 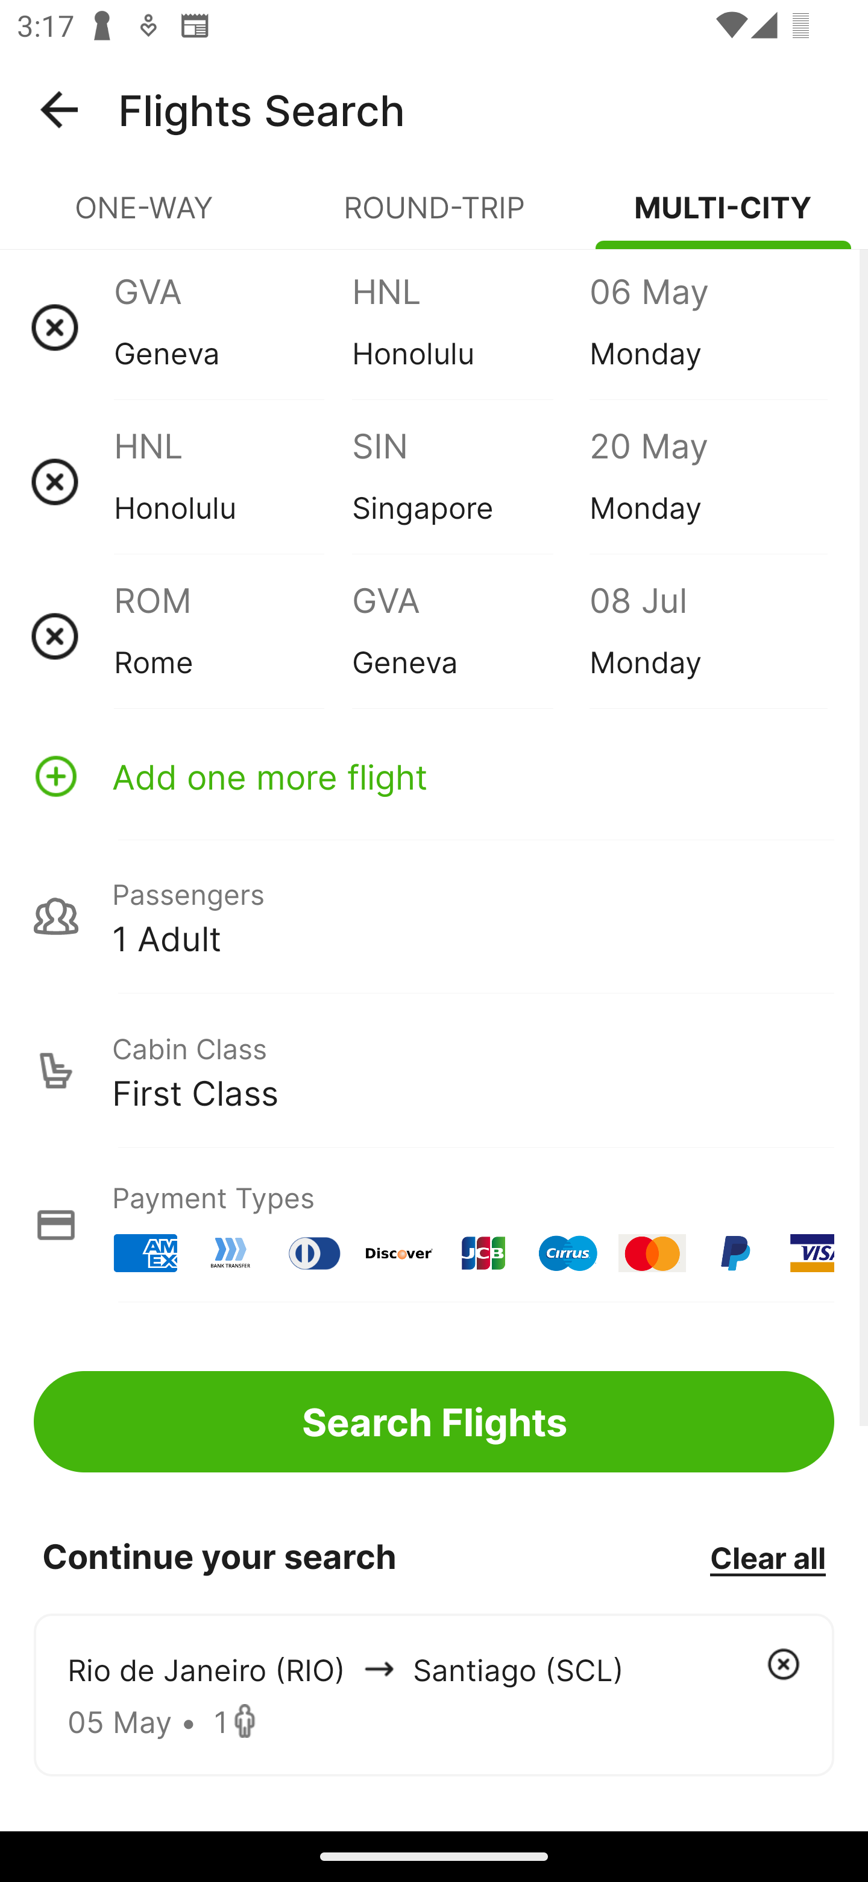 What do you see at coordinates (434, 776) in the screenshot?
I see `Add one more flight` at bounding box center [434, 776].